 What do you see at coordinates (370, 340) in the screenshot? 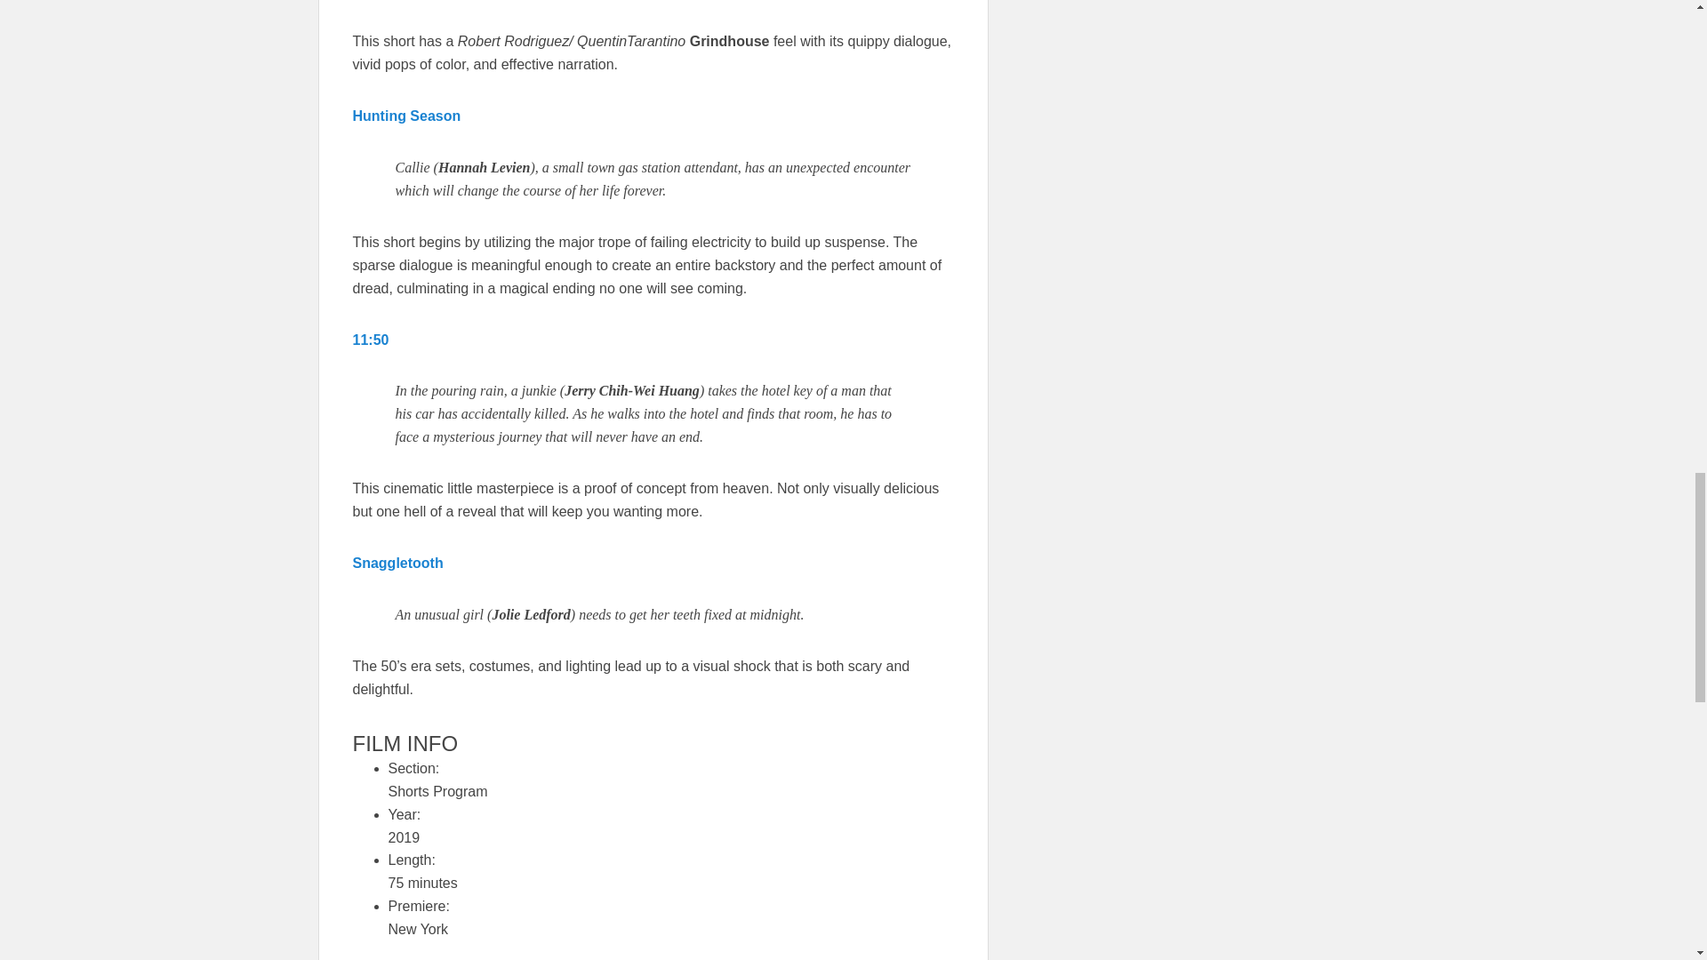
I see `11:50` at bounding box center [370, 340].